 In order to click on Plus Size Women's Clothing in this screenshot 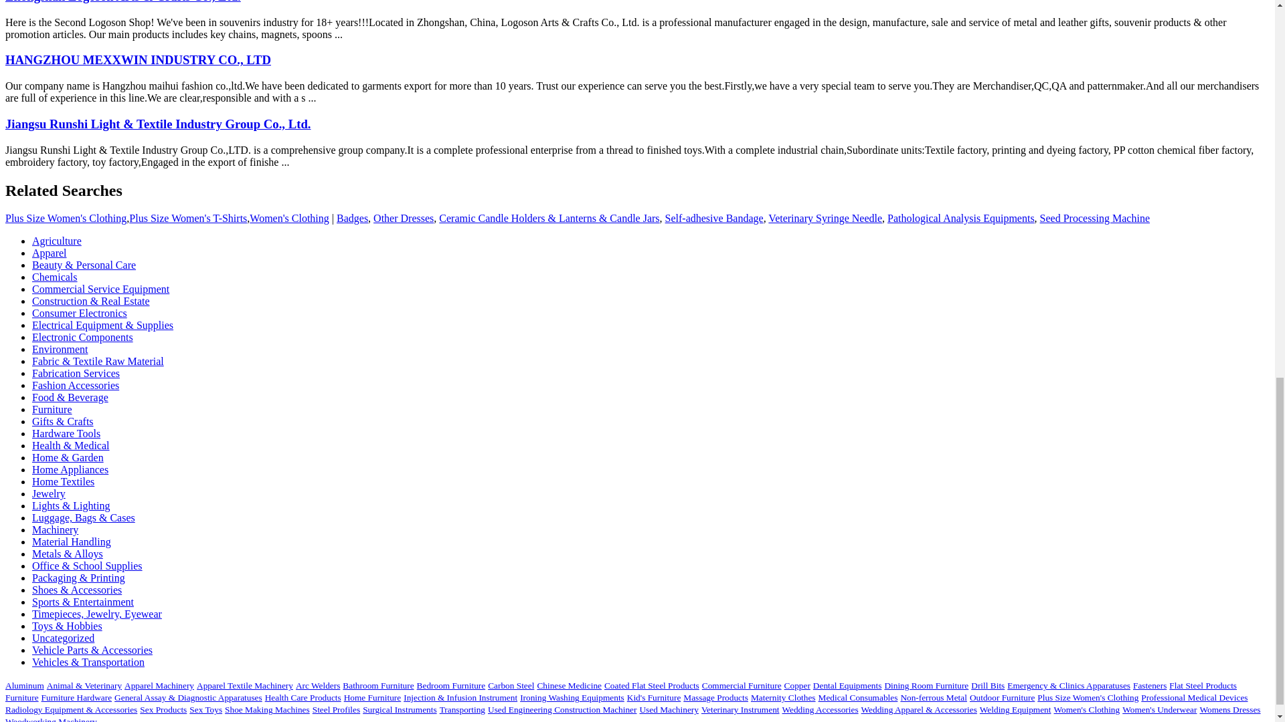, I will do `click(66, 218)`.